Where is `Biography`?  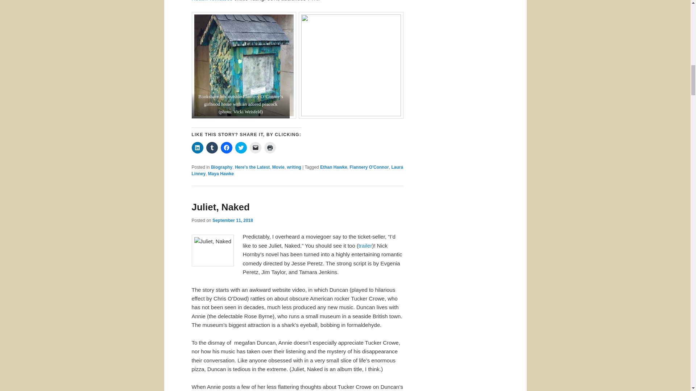
Biography is located at coordinates (221, 167).